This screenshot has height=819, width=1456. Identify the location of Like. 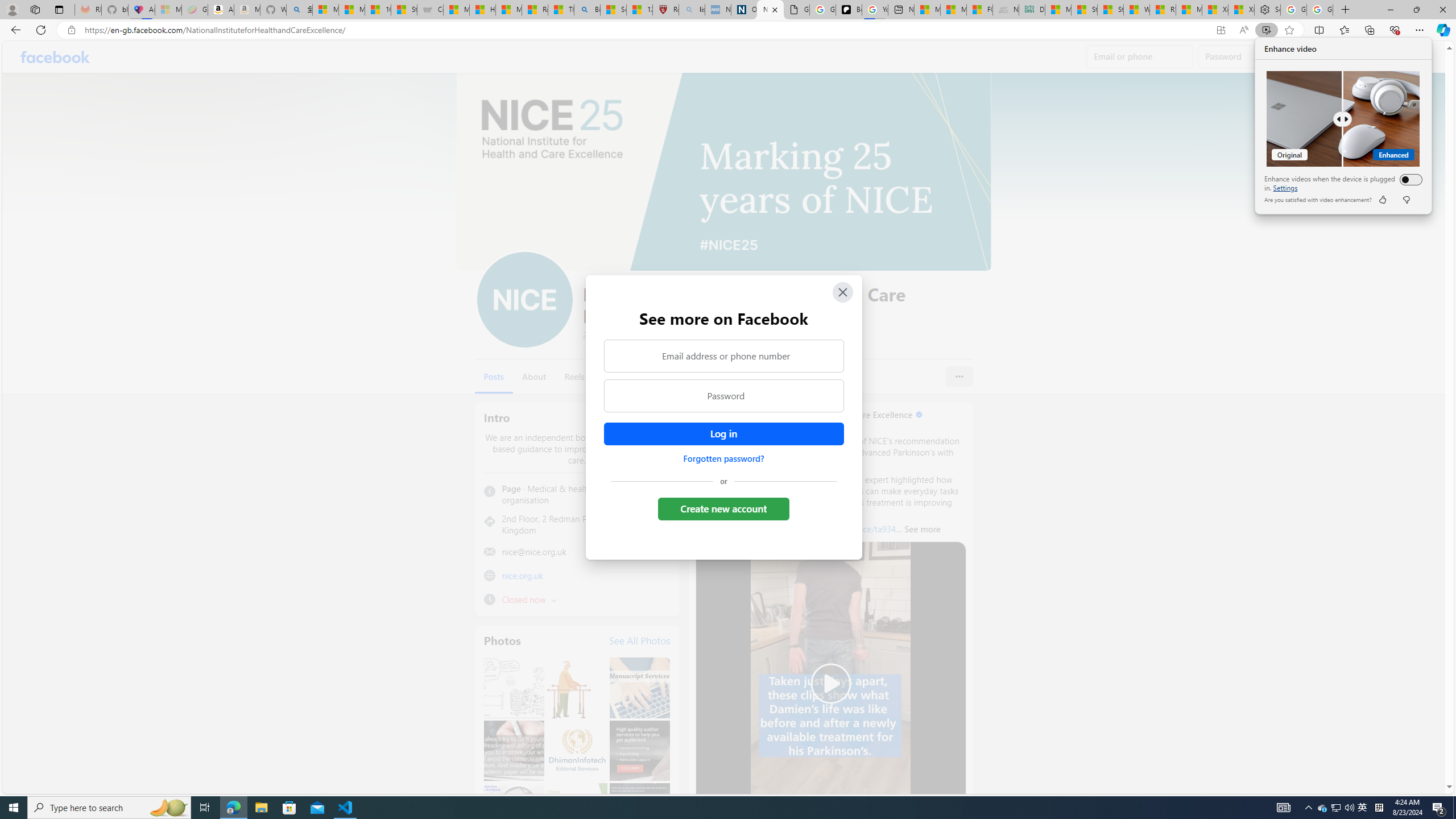
(1382, 200).